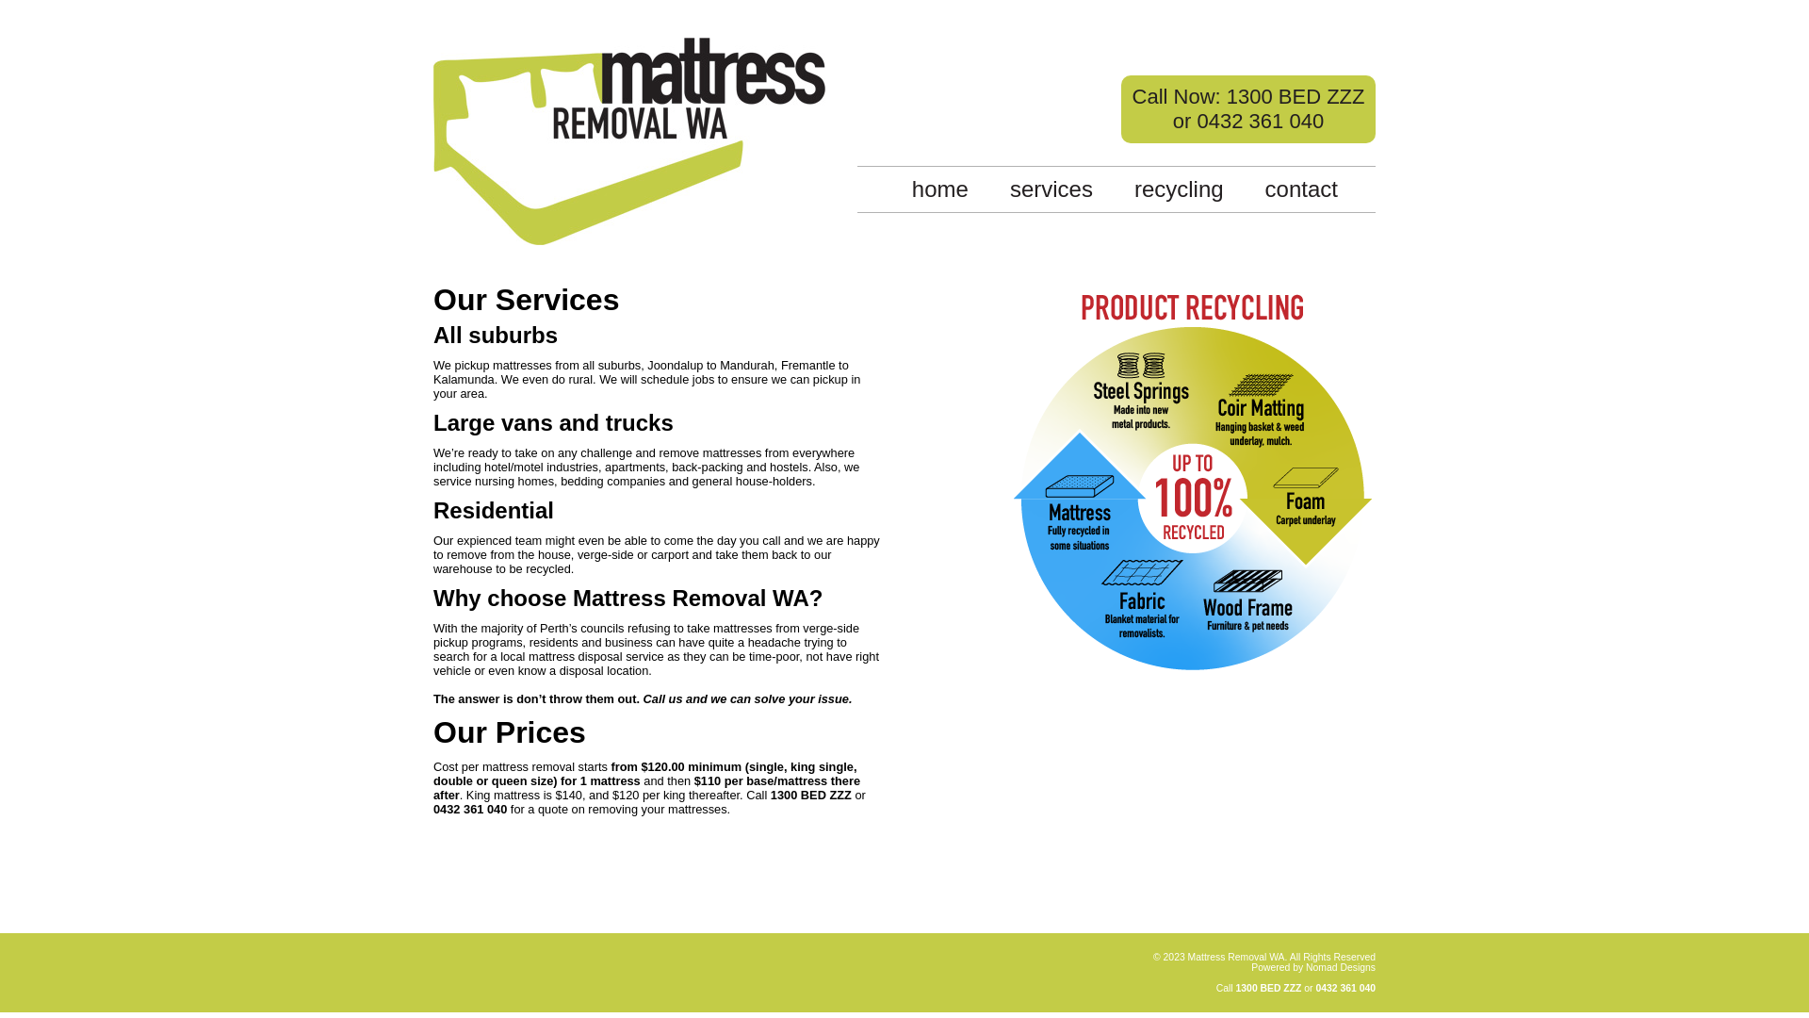 The height and width of the screenshot is (1018, 1809). What do you see at coordinates (1341, 967) in the screenshot?
I see `Nomad Designs` at bounding box center [1341, 967].